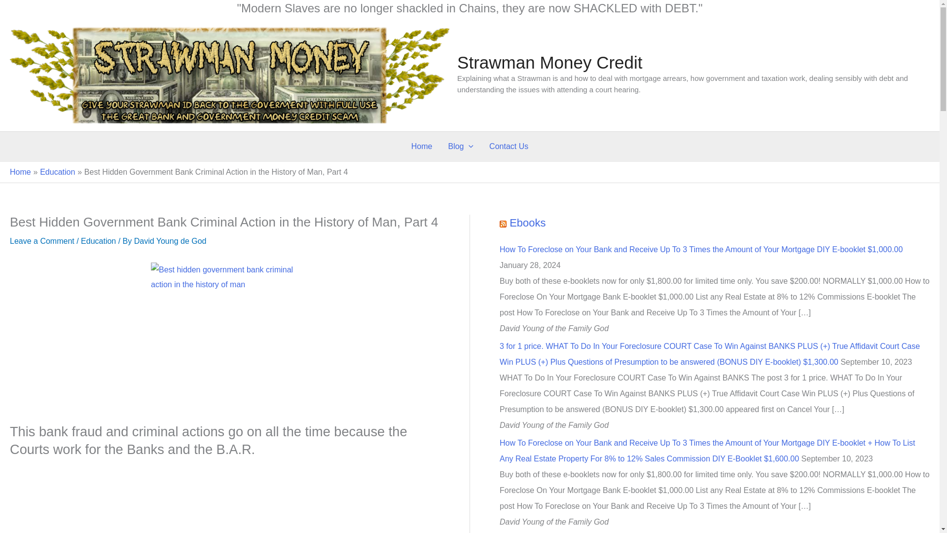 This screenshot has height=533, width=947. Describe the element at coordinates (549, 62) in the screenshot. I see `Strawman Money Credit` at that location.